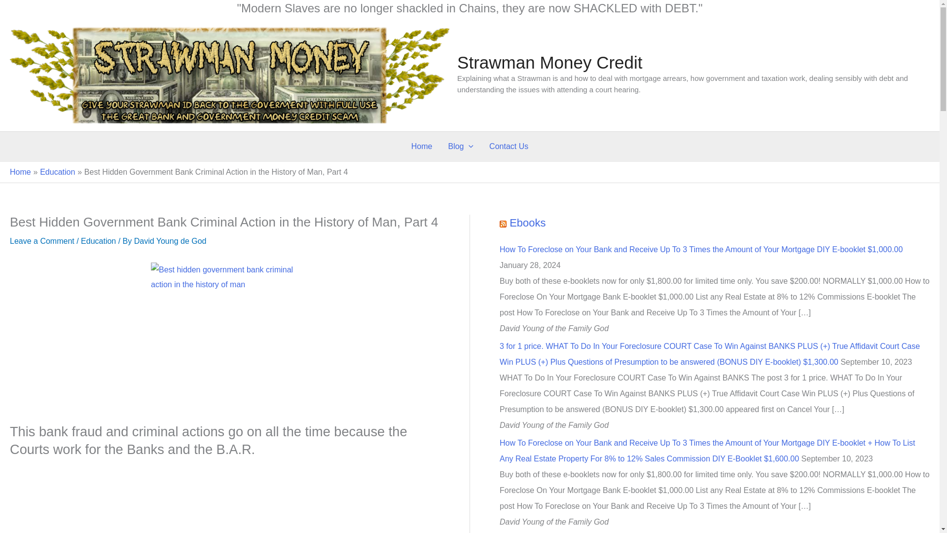 This screenshot has height=533, width=947. Describe the element at coordinates (549, 62) in the screenshot. I see `Strawman Money Credit` at that location.